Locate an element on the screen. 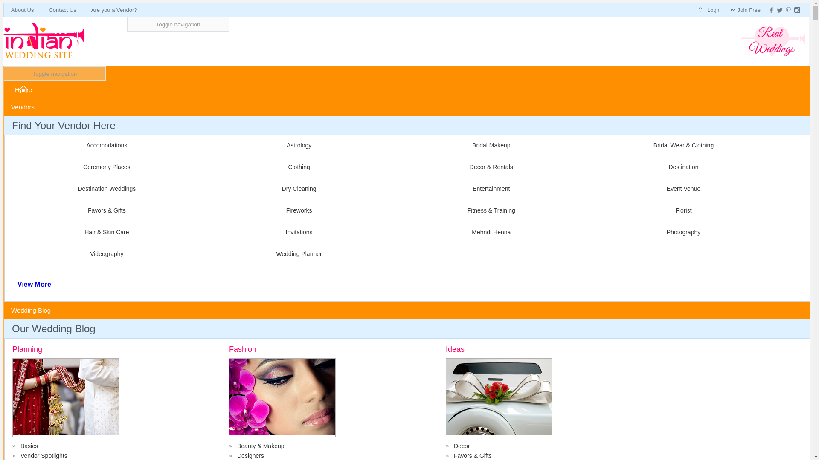 The height and width of the screenshot is (460, 819). About Us is located at coordinates (22, 9).